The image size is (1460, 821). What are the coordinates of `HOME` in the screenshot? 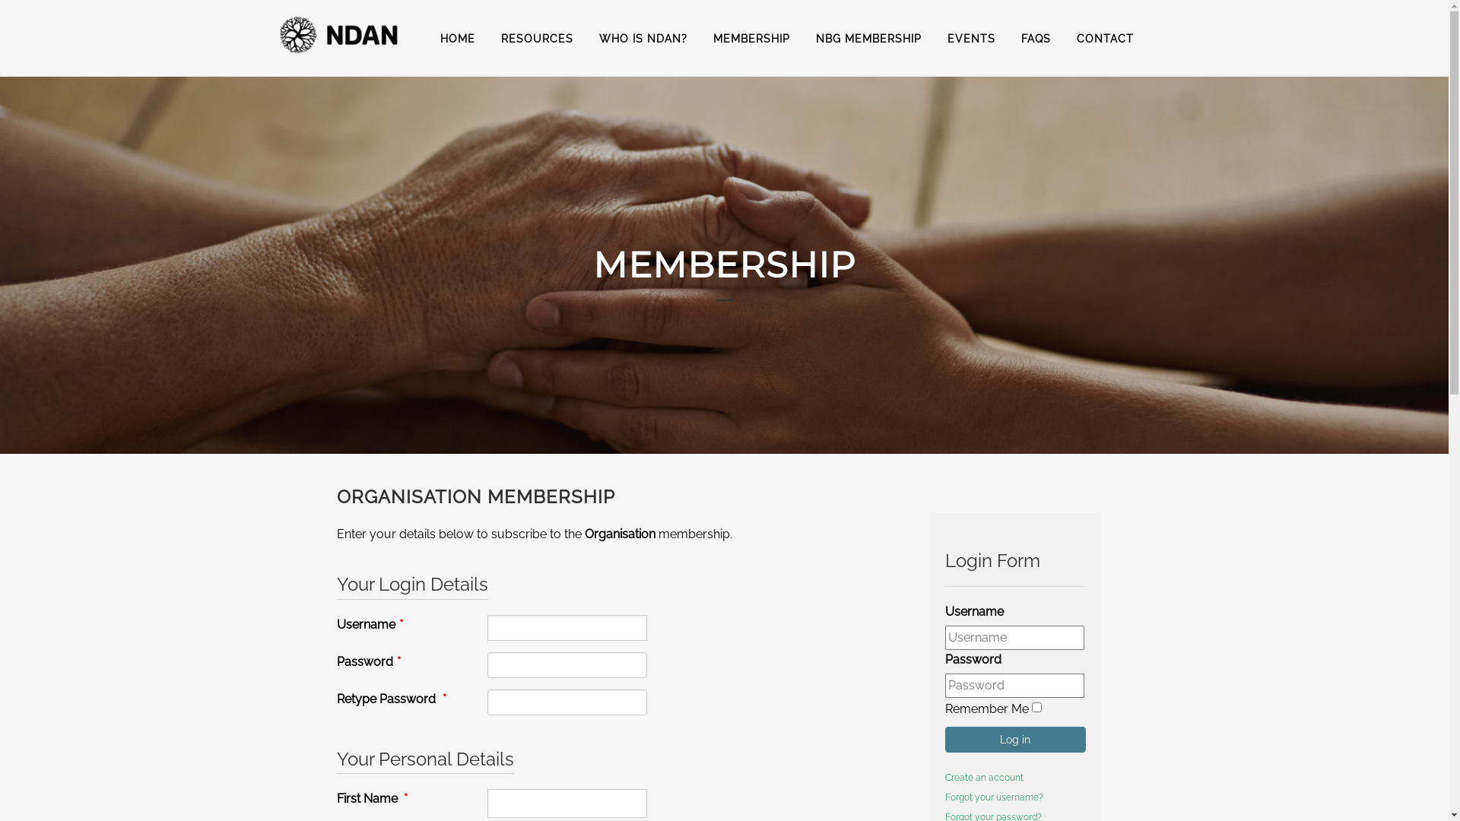 It's located at (458, 39).